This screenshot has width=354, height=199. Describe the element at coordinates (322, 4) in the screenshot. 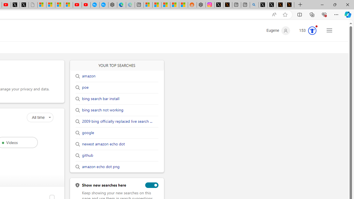

I see `Minimize` at that location.